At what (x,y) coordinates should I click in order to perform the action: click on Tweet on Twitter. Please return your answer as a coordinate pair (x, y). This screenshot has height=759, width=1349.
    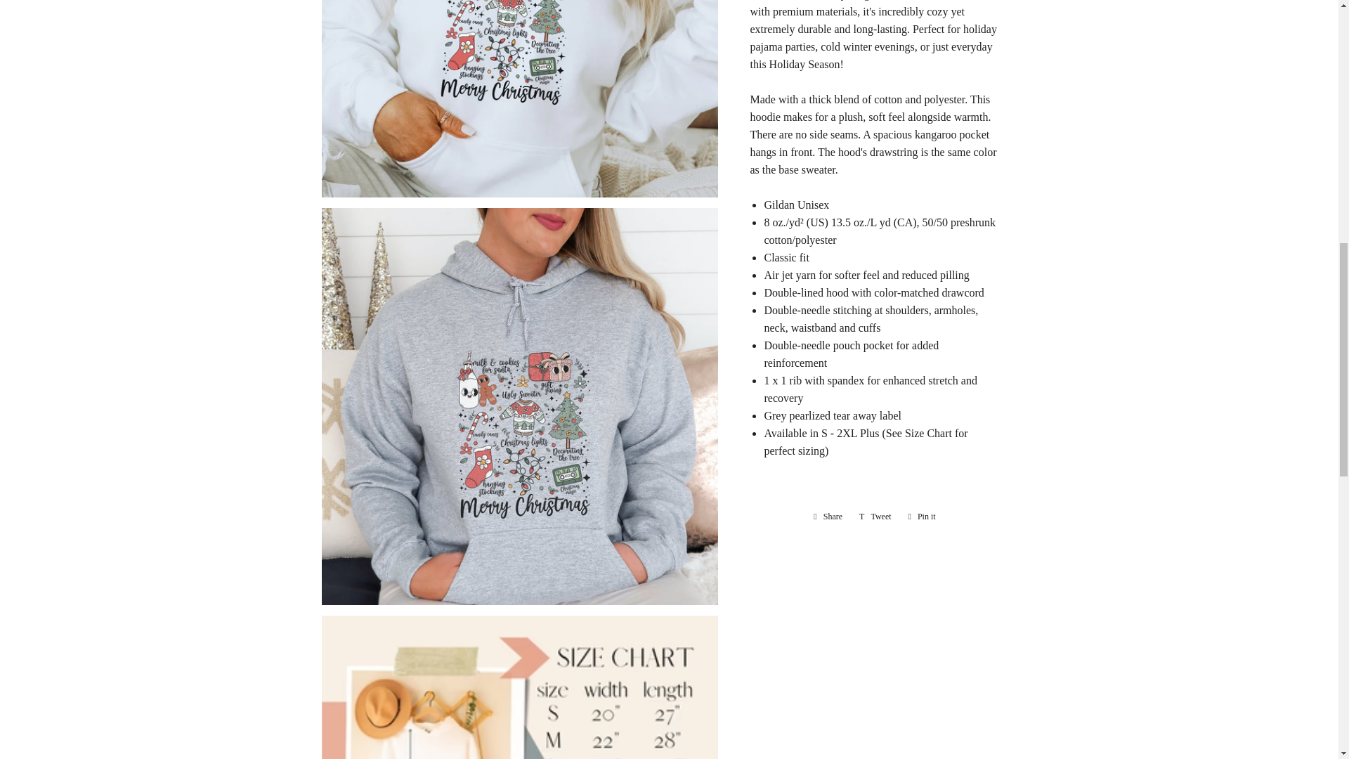
    Looking at the image, I should click on (875, 516).